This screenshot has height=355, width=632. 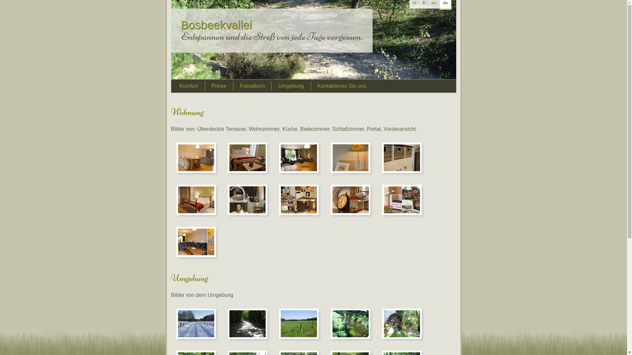 I want to click on Bosbeekvallei, so click(x=217, y=25).